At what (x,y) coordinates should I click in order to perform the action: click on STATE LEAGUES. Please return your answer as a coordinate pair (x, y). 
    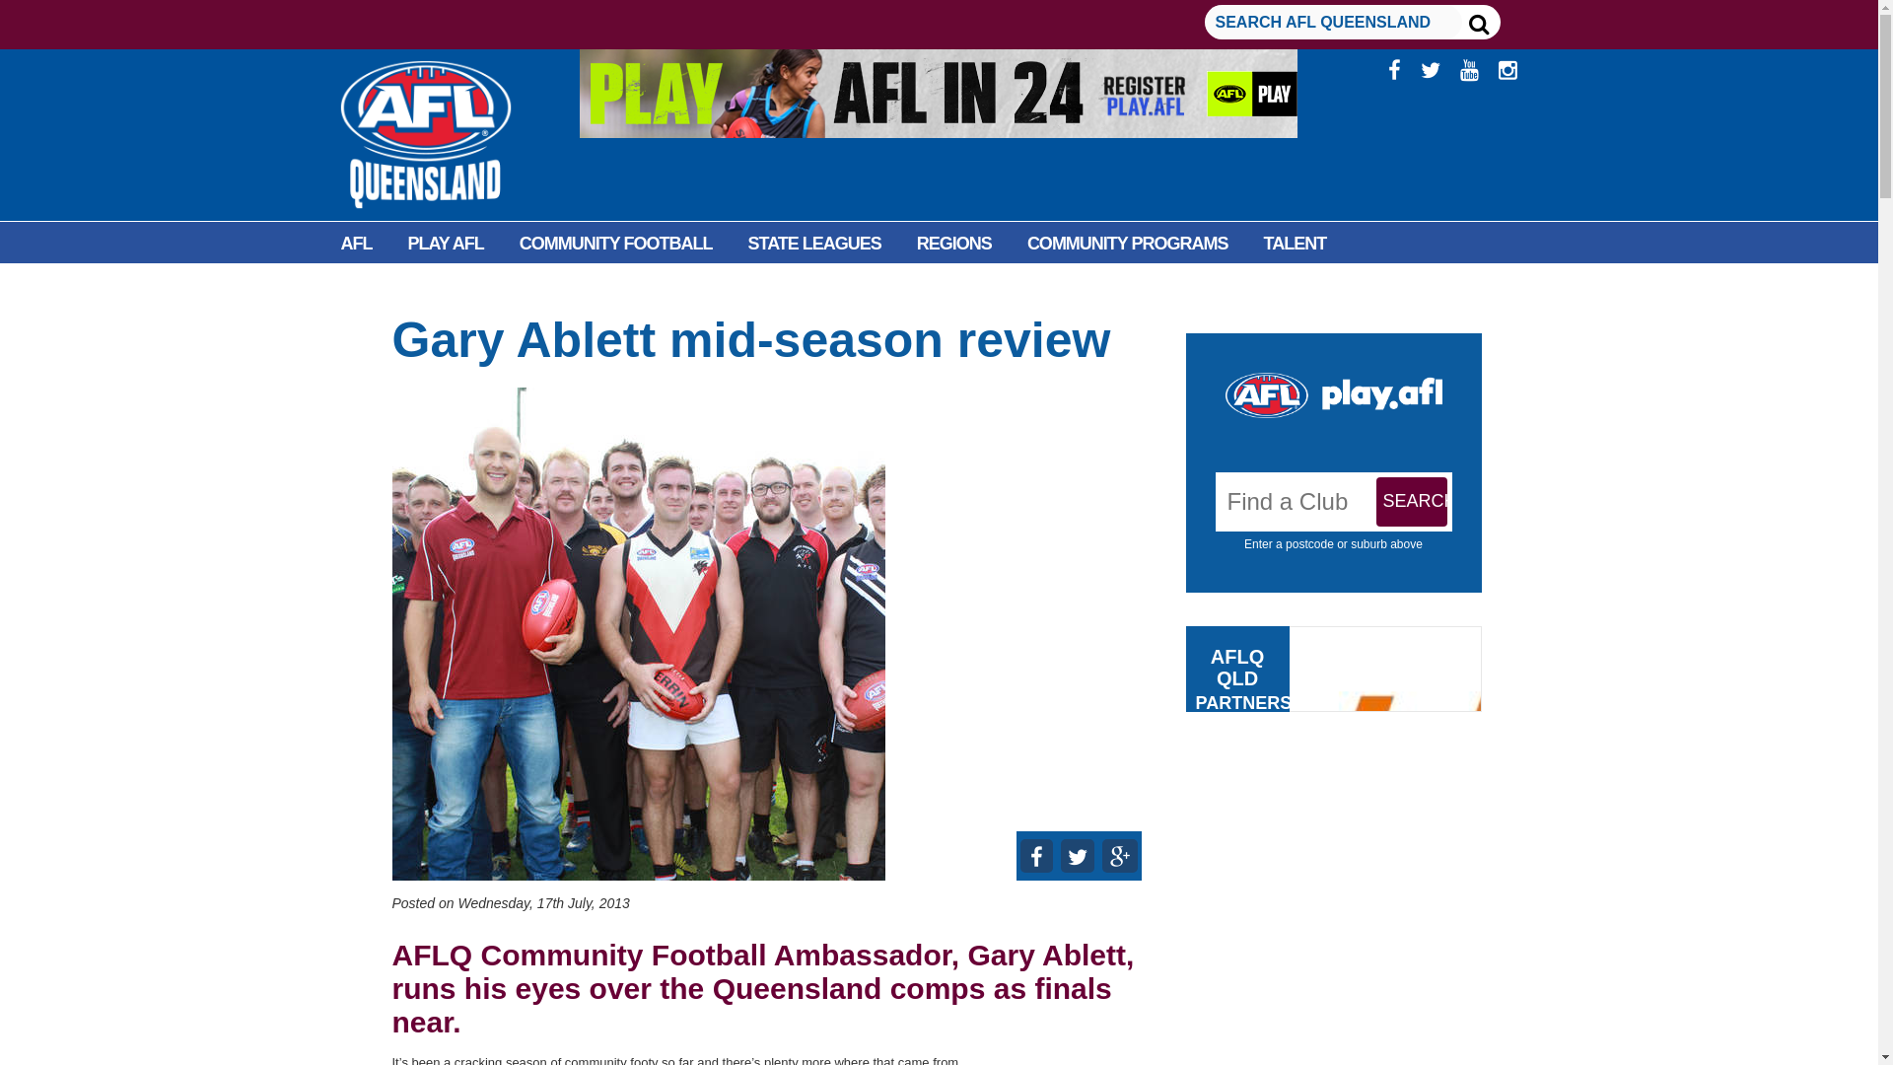
    Looking at the image, I should click on (814, 244).